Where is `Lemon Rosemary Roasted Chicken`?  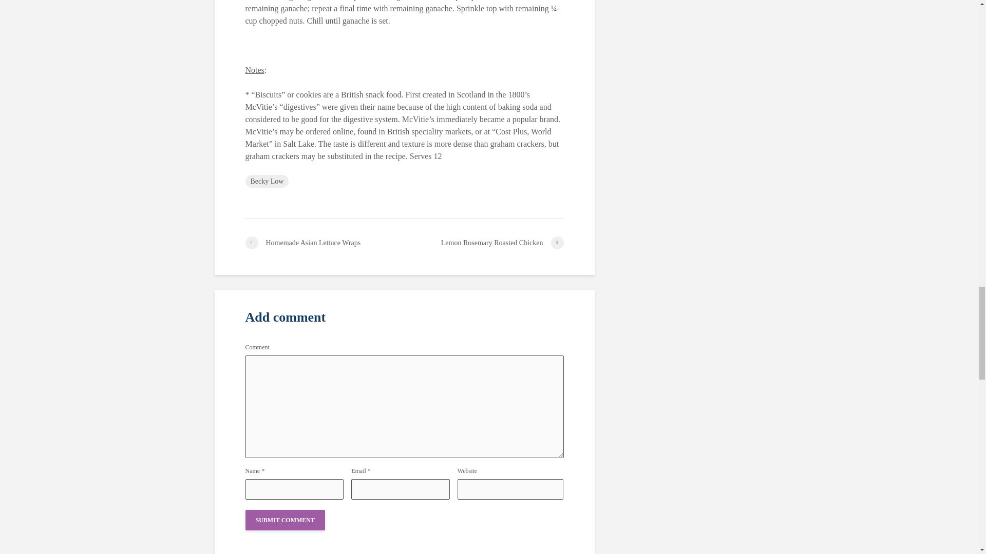
Lemon Rosemary Roasted Chicken is located at coordinates (484, 243).